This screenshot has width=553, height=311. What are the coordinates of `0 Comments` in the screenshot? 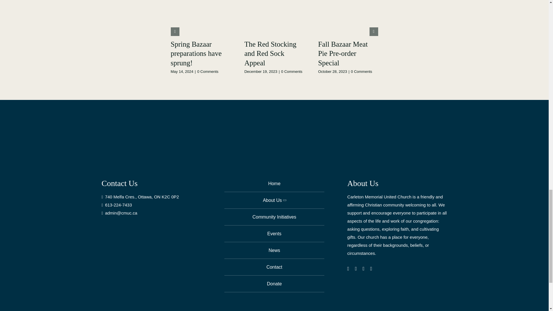 It's located at (208, 71).